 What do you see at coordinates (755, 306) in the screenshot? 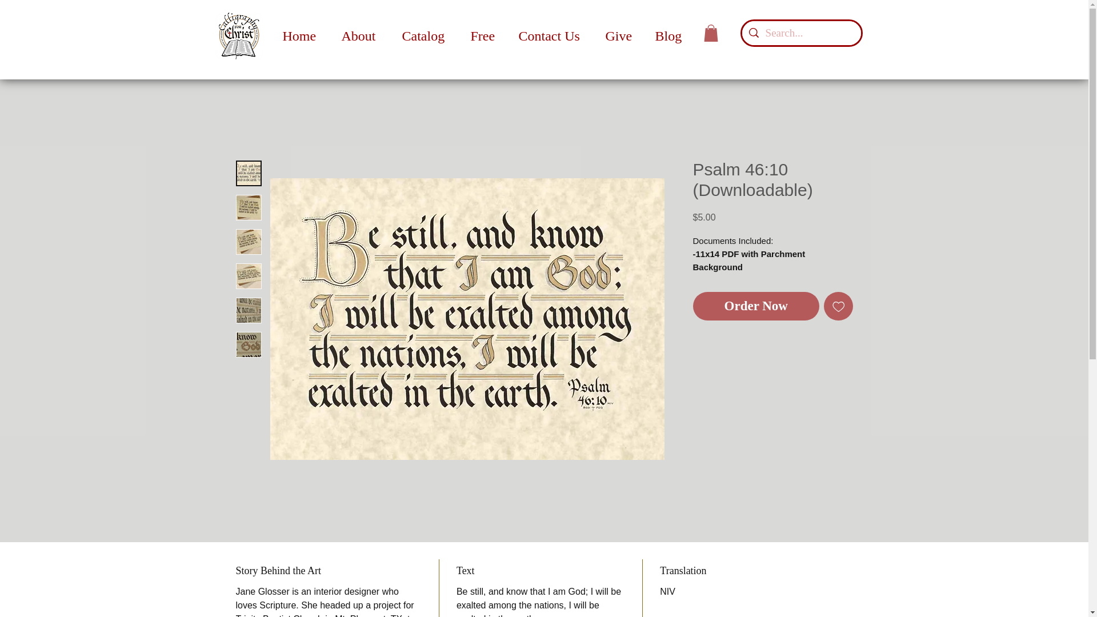
I see `Order Now` at bounding box center [755, 306].